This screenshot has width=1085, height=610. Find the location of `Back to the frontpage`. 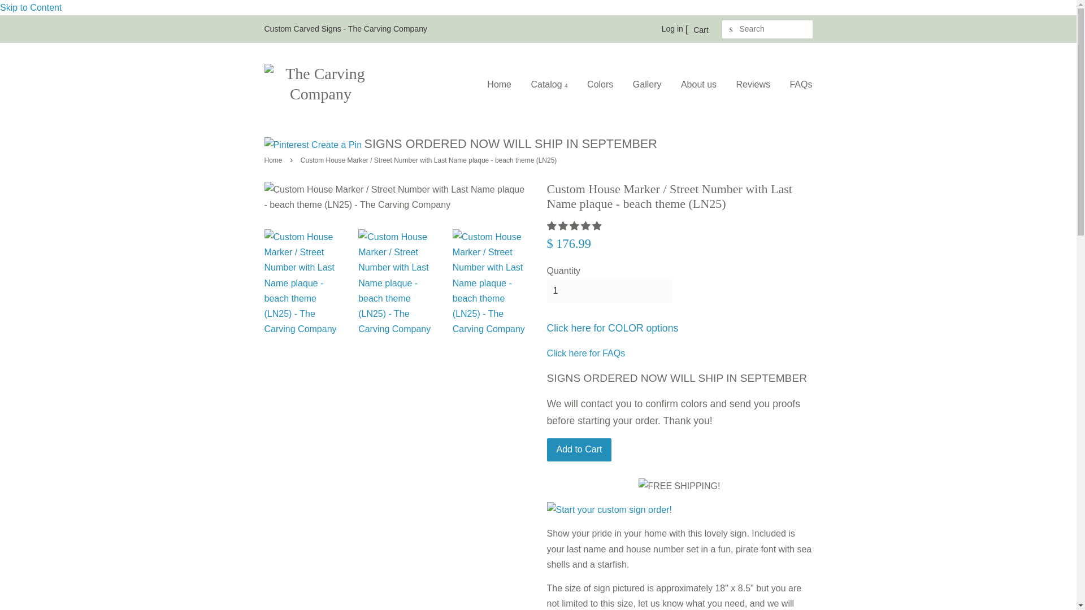

Back to the frontpage is located at coordinates (275, 160).